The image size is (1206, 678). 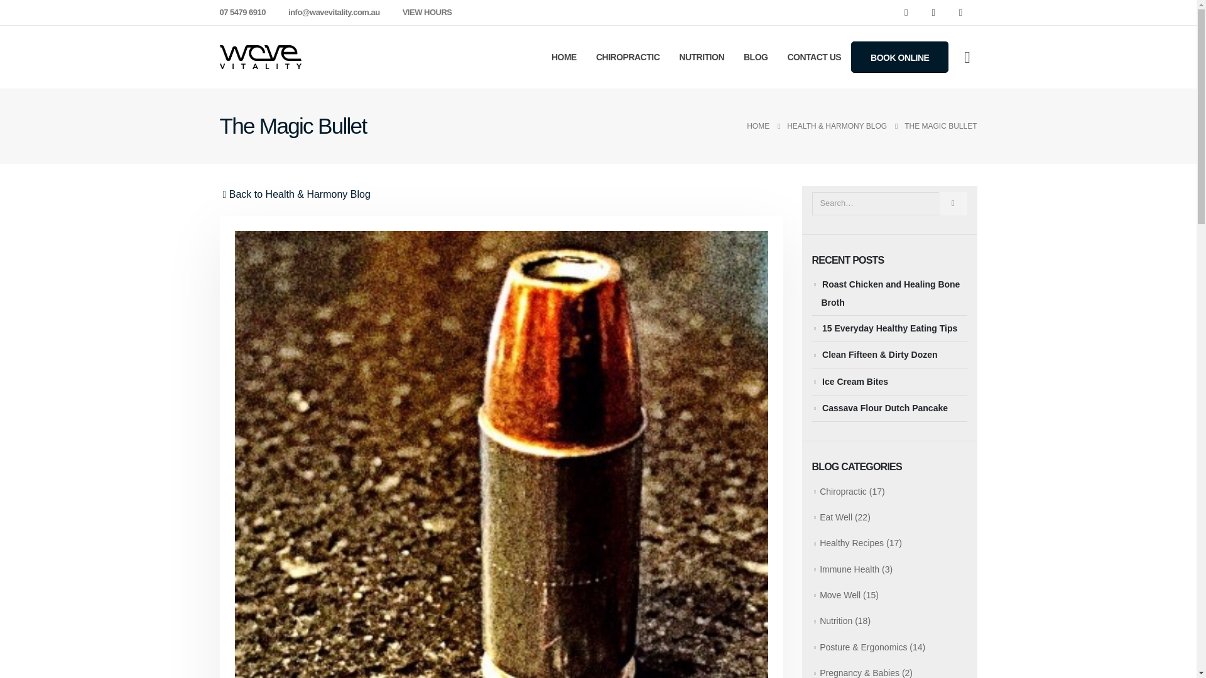 I want to click on Facebook, so click(x=906, y=13).